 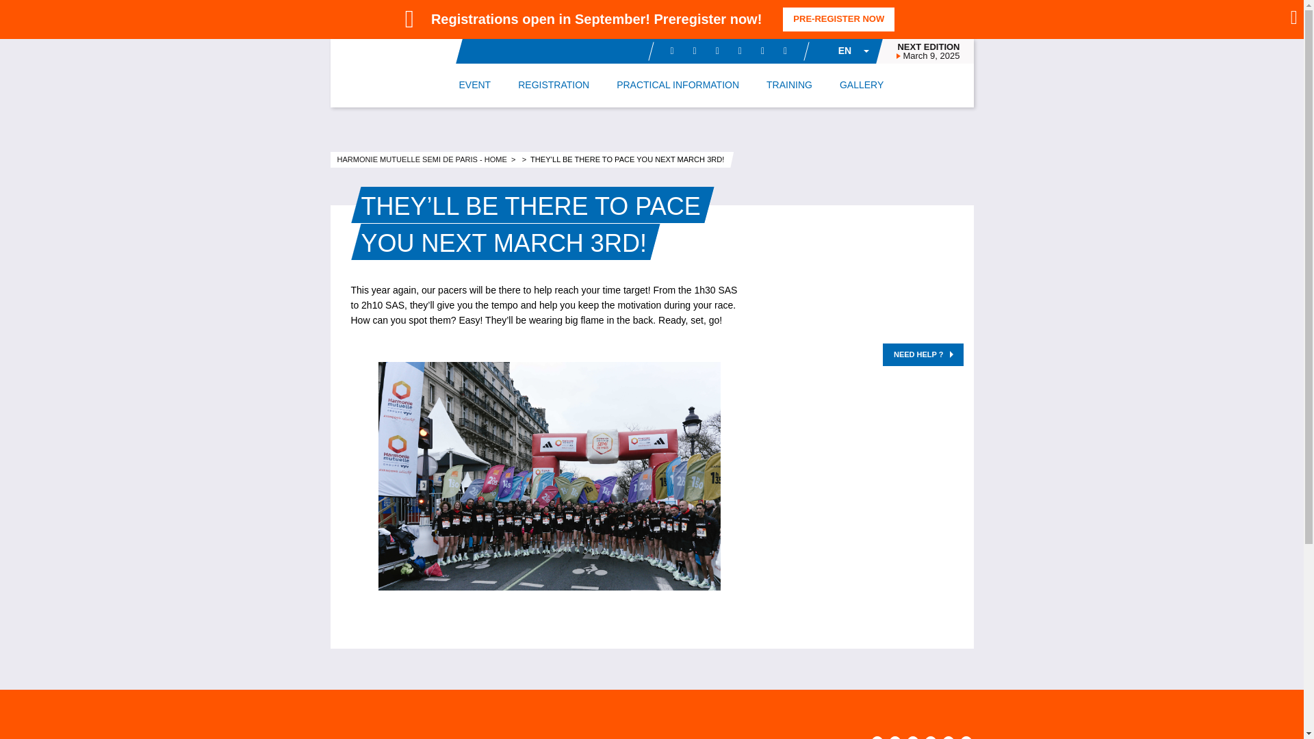 I want to click on REGISTRATION, so click(x=553, y=85).